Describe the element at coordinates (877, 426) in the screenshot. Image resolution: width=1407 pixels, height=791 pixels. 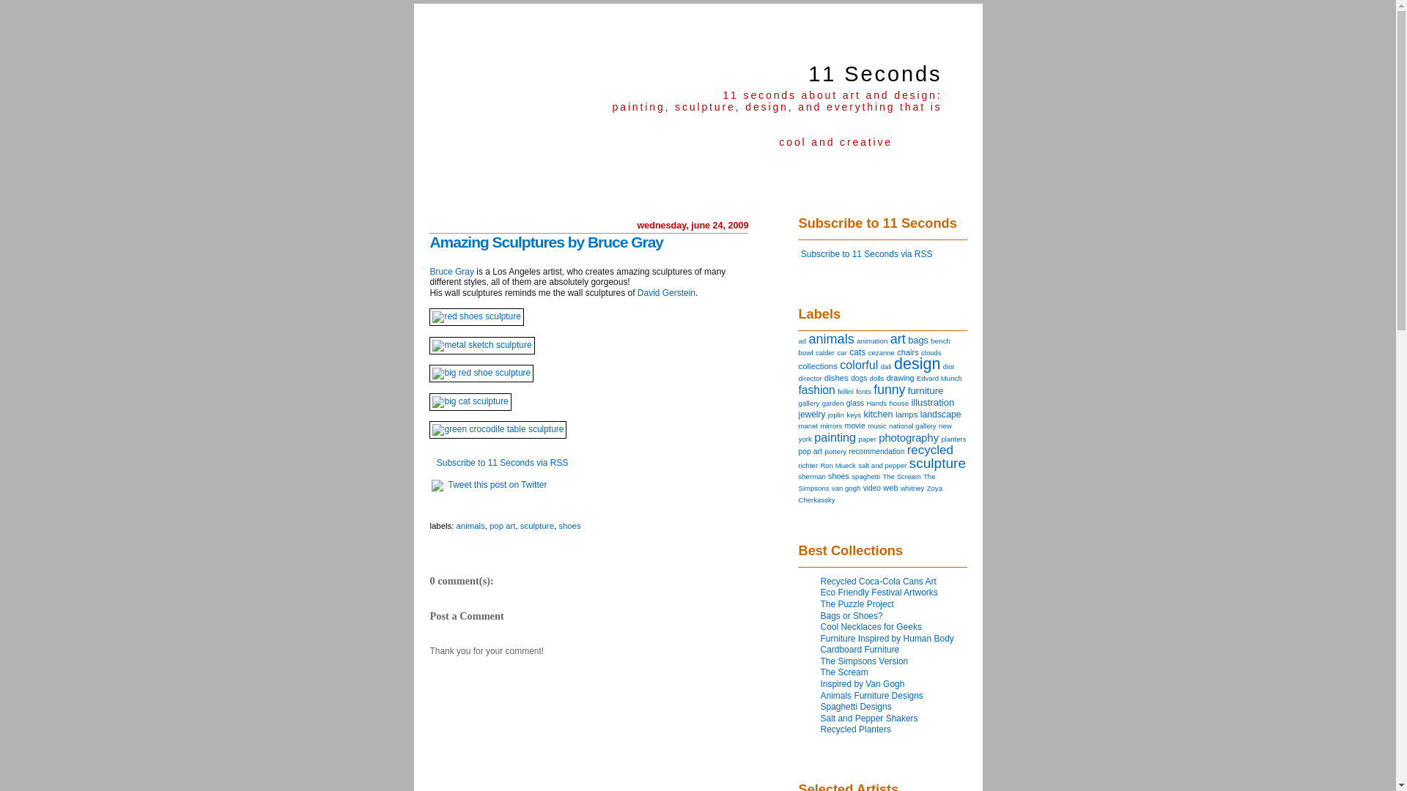
I see `music` at that location.